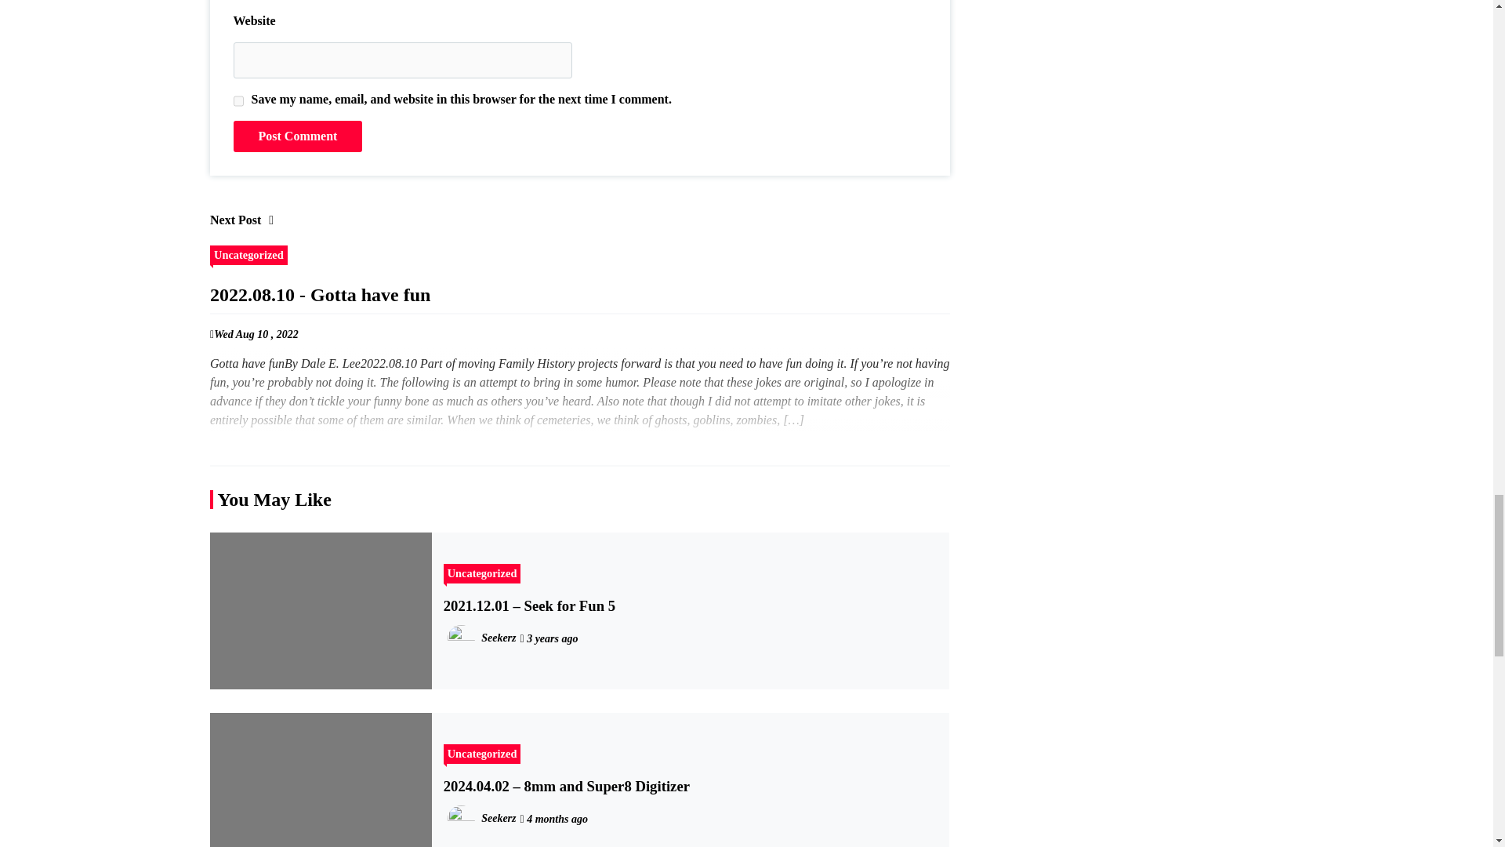 The width and height of the screenshot is (1505, 847). Describe the element at coordinates (238, 100) in the screenshot. I see `yes` at that location.